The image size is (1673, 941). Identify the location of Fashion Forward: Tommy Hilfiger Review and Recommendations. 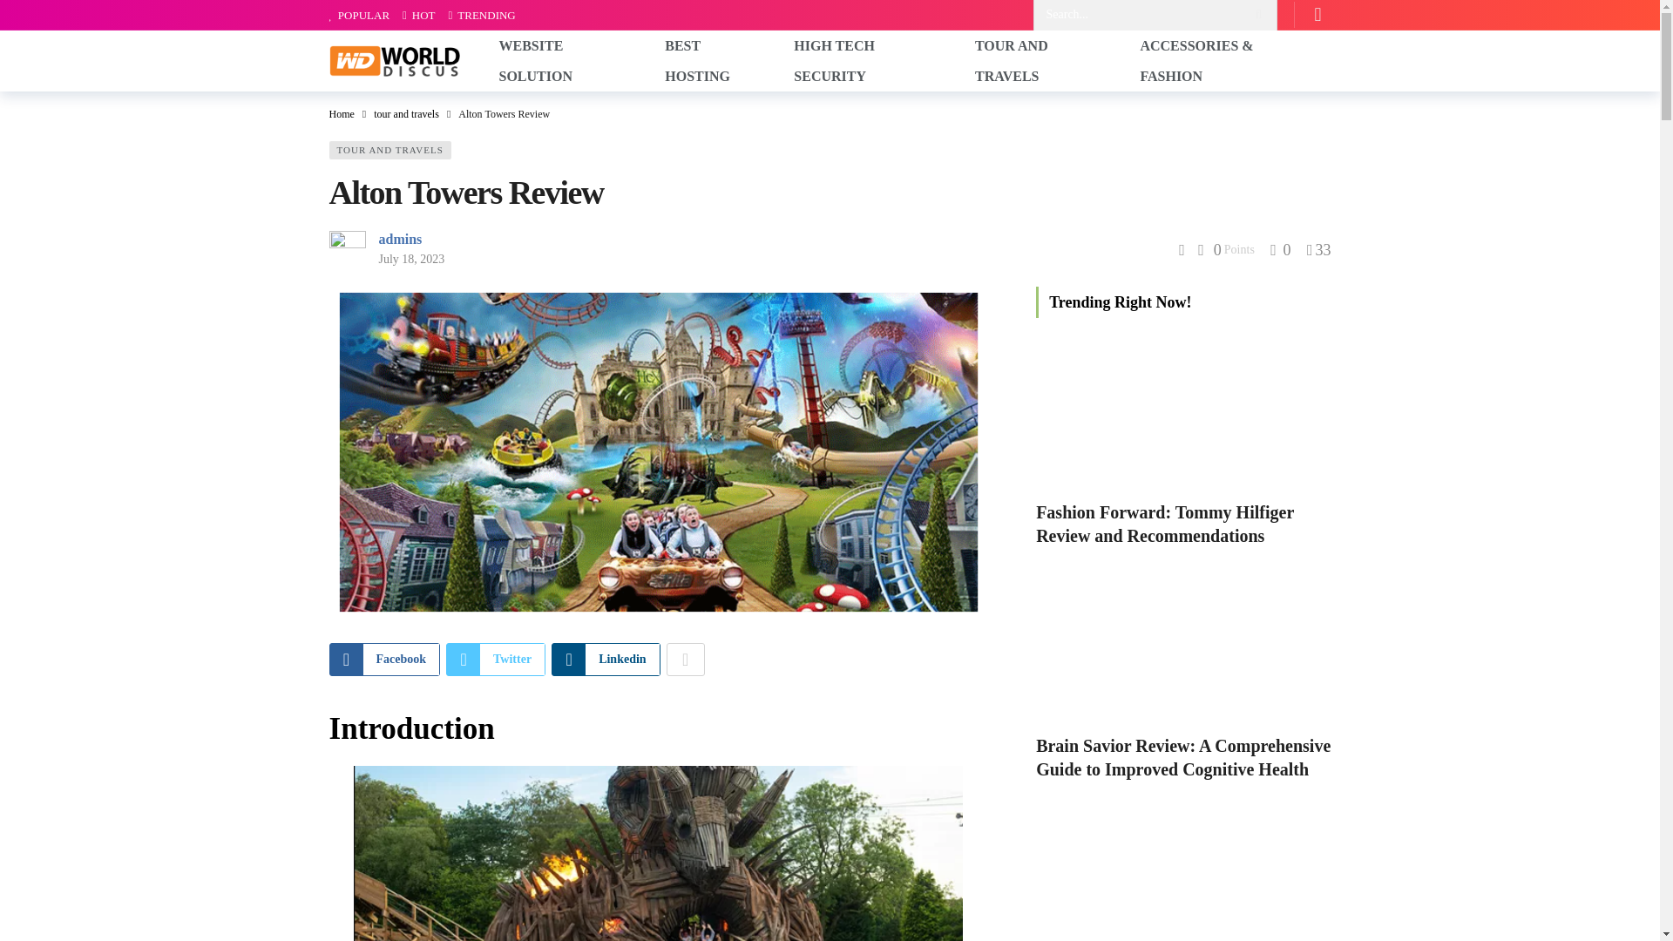
(1164, 524).